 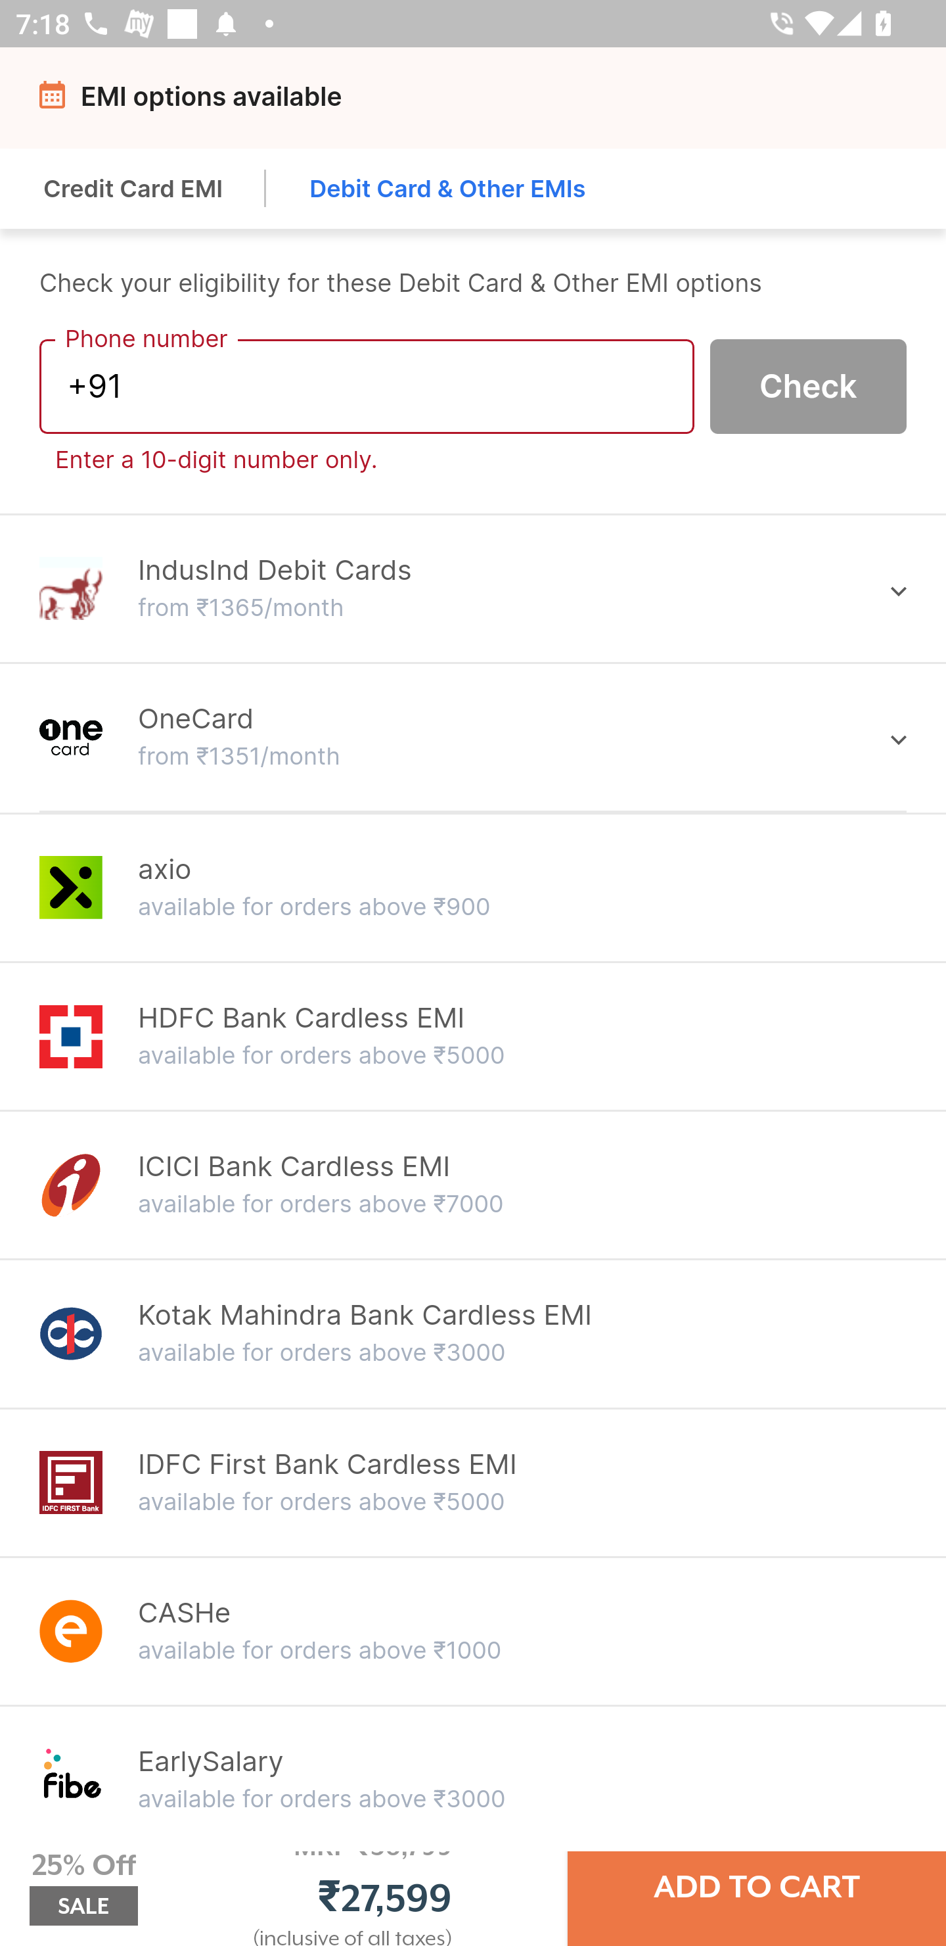 What do you see at coordinates (134, 188) in the screenshot?
I see `Credit Card EMI` at bounding box center [134, 188].